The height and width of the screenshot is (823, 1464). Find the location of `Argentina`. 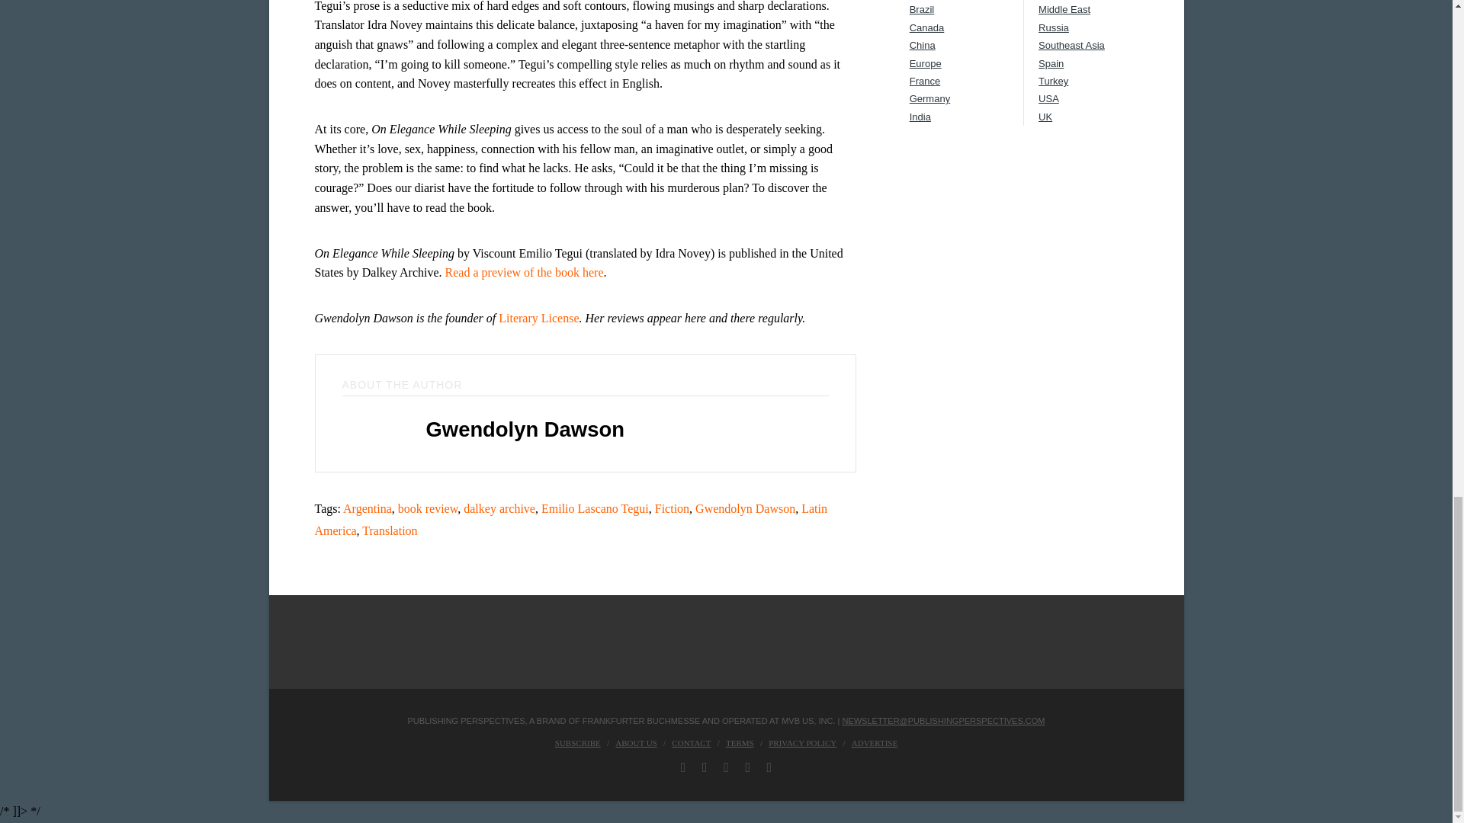

Argentina is located at coordinates (368, 508).